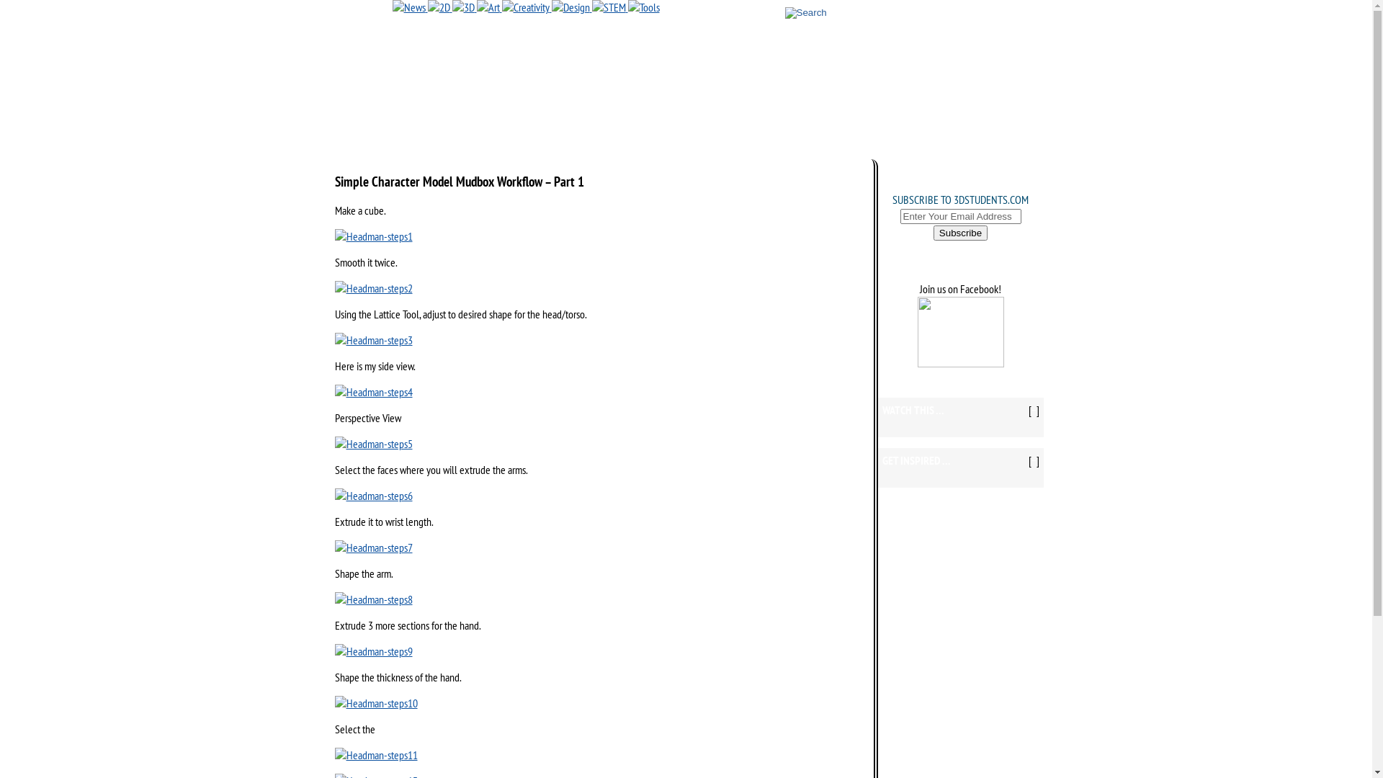 The height and width of the screenshot is (778, 1383). Describe the element at coordinates (373, 444) in the screenshot. I see `Headman-steps5` at that location.